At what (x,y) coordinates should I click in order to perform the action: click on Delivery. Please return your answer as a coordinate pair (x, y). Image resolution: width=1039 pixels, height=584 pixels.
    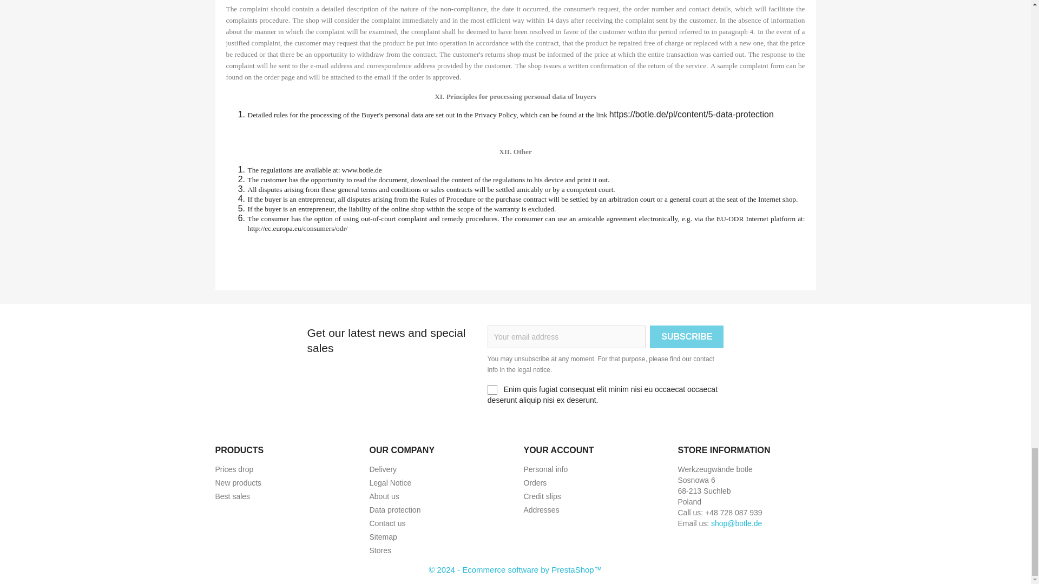
    Looking at the image, I should click on (383, 469).